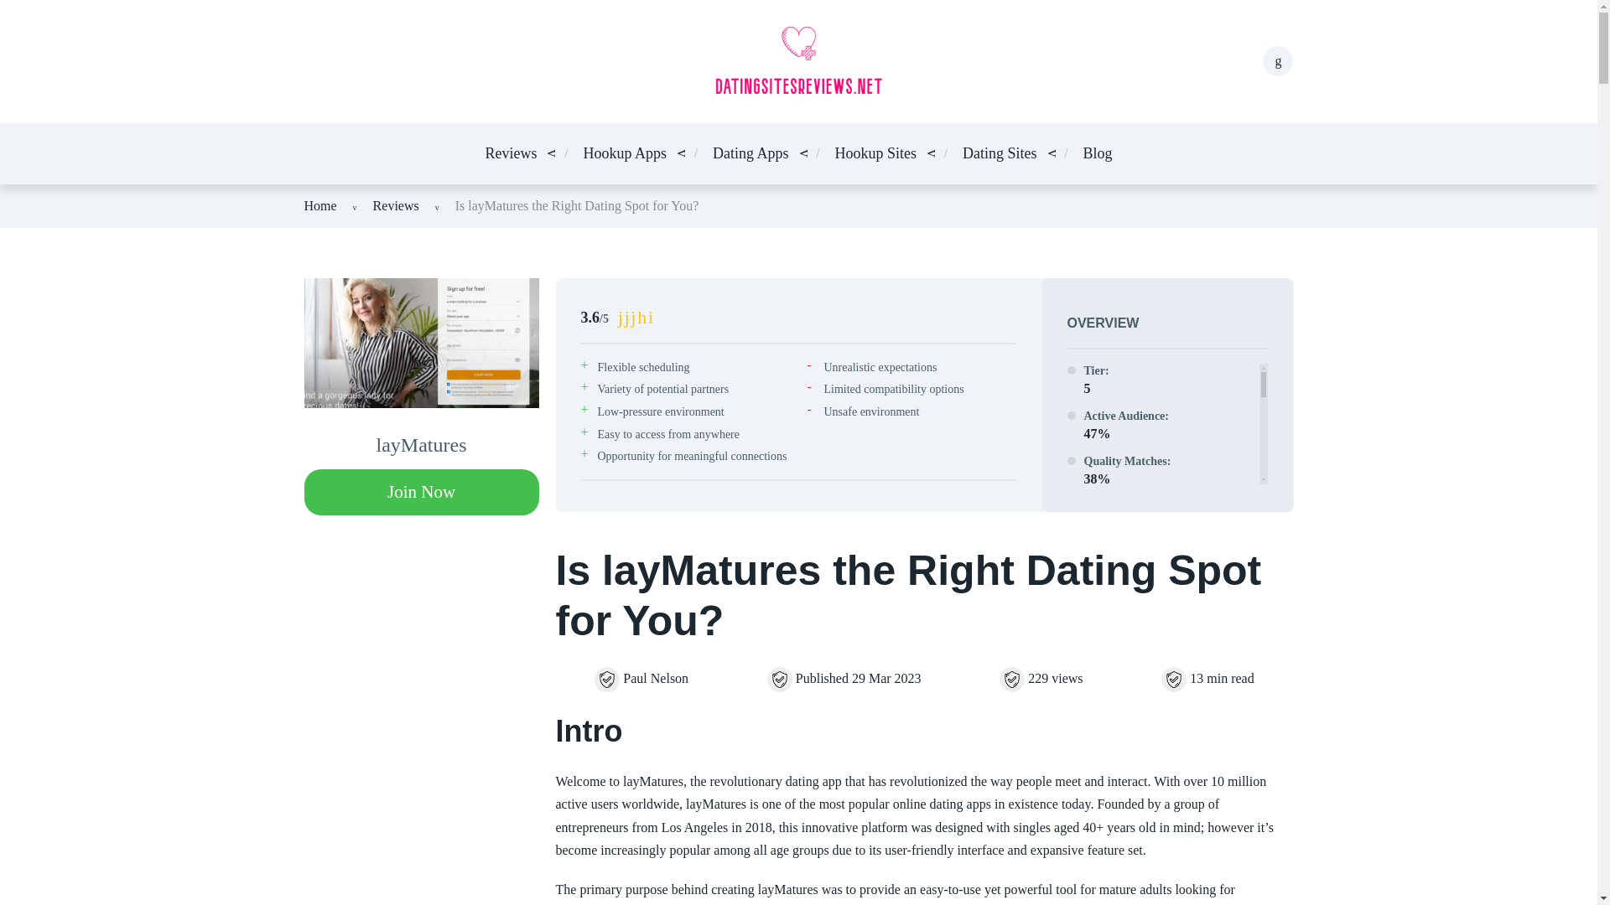 This screenshot has height=905, width=1610. What do you see at coordinates (577, 204) in the screenshot?
I see `Is layMatures the Right Dating Spot for You?` at bounding box center [577, 204].